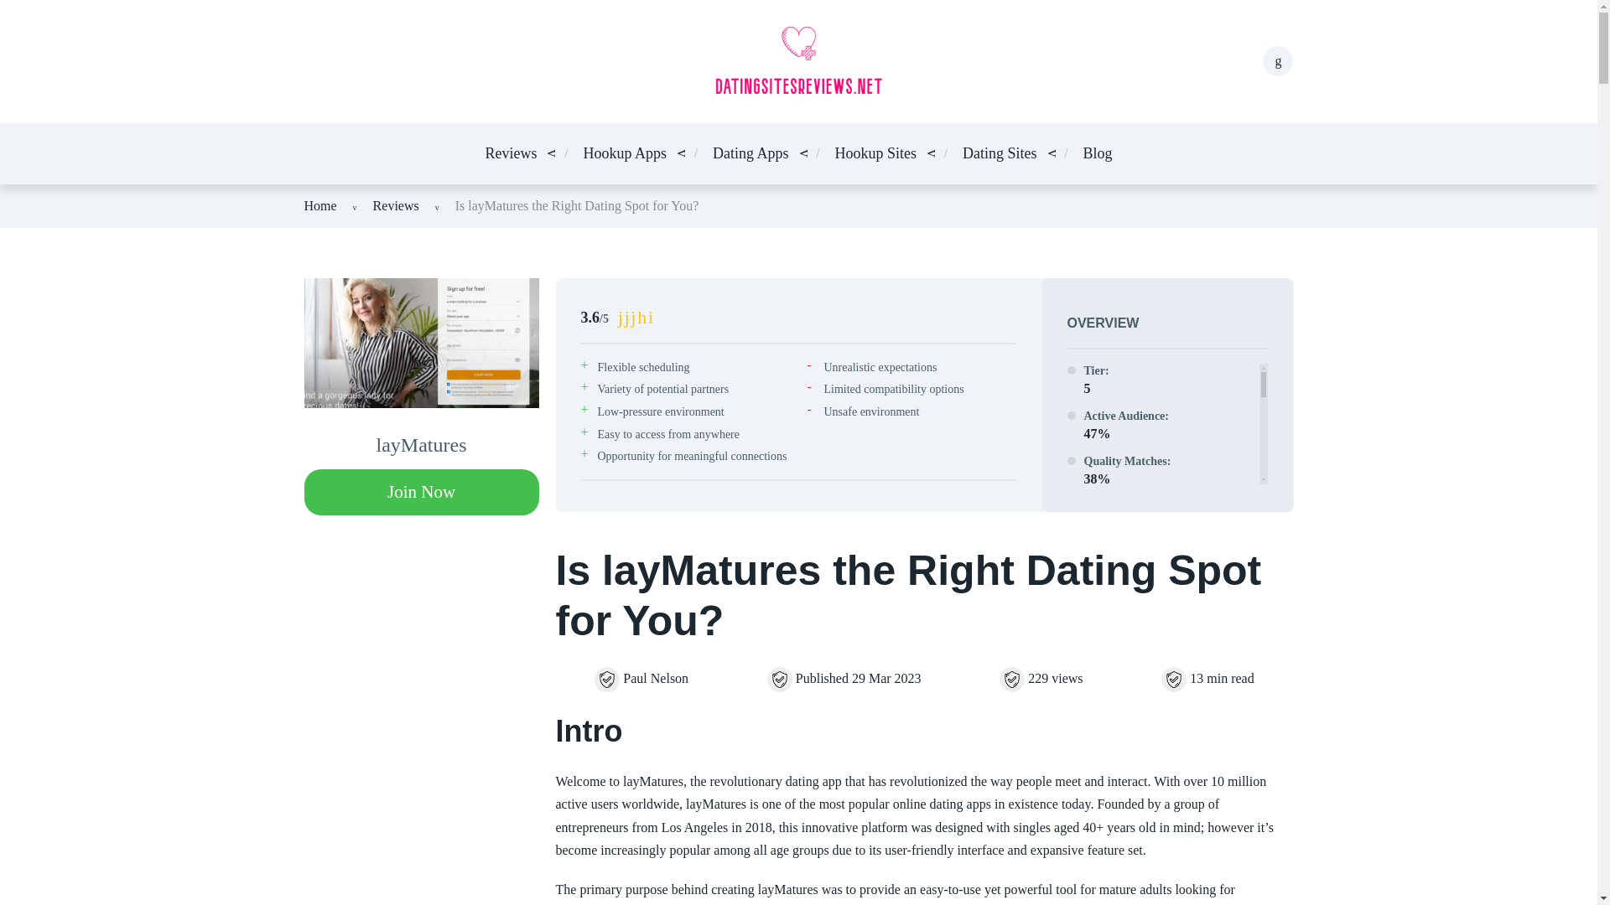 This screenshot has height=905, width=1610. What do you see at coordinates (577, 204) in the screenshot?
I see `Is layMatures the Right Dating Spot for You?` at bounding box center [577, 204].